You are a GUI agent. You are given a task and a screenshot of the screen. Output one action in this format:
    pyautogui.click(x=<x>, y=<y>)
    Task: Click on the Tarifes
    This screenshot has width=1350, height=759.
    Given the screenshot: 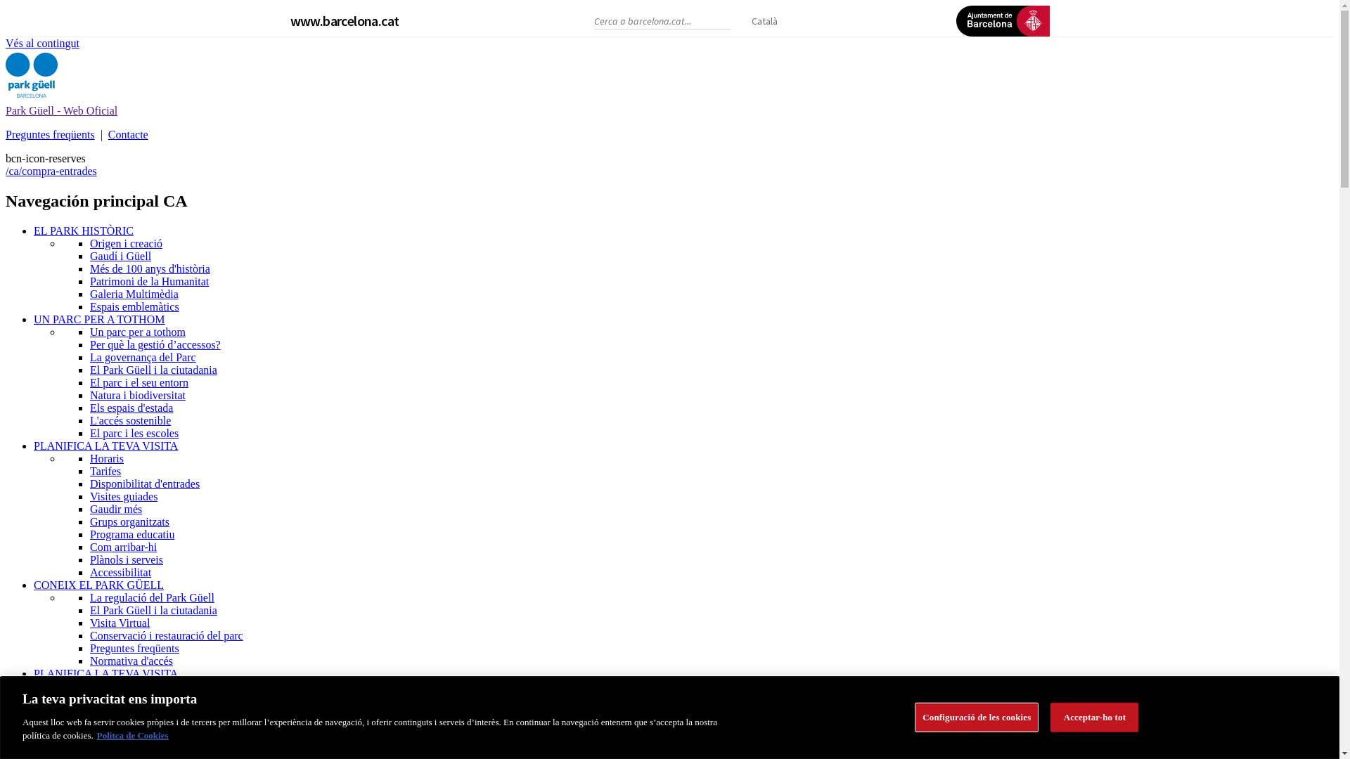 What is the action you would take?
    pyautogui.click(x=105, y=471)
    